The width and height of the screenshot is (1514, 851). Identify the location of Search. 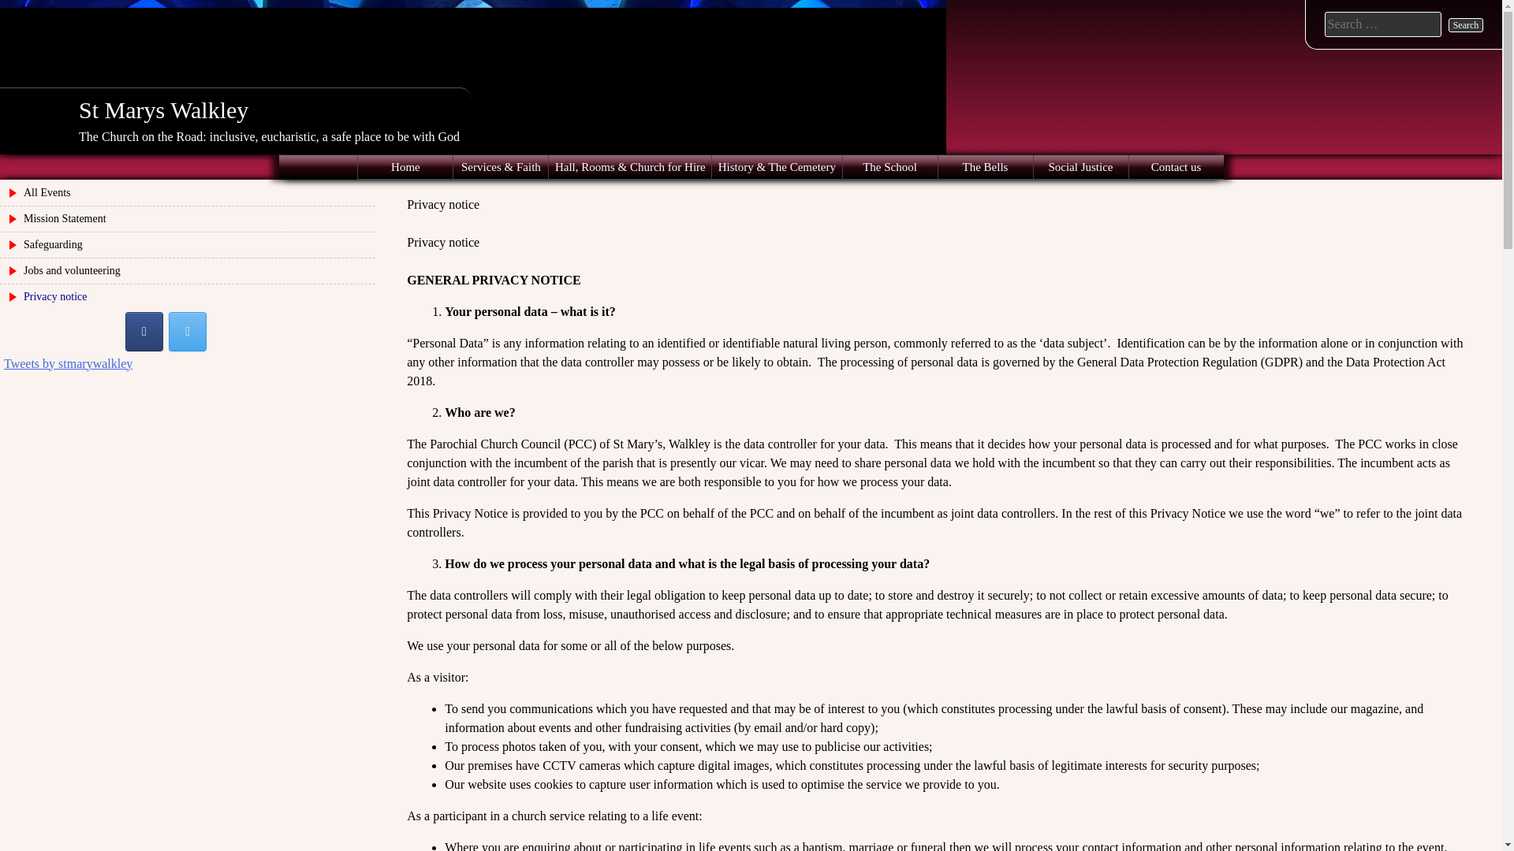
(1466, 25).